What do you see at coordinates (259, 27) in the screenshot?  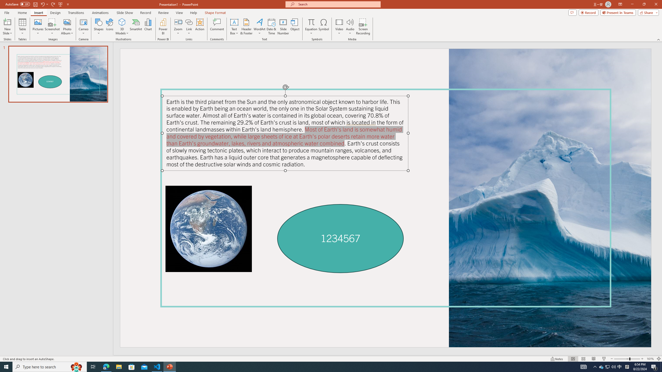 I see `WordArt` at bounding box center [259, 27].